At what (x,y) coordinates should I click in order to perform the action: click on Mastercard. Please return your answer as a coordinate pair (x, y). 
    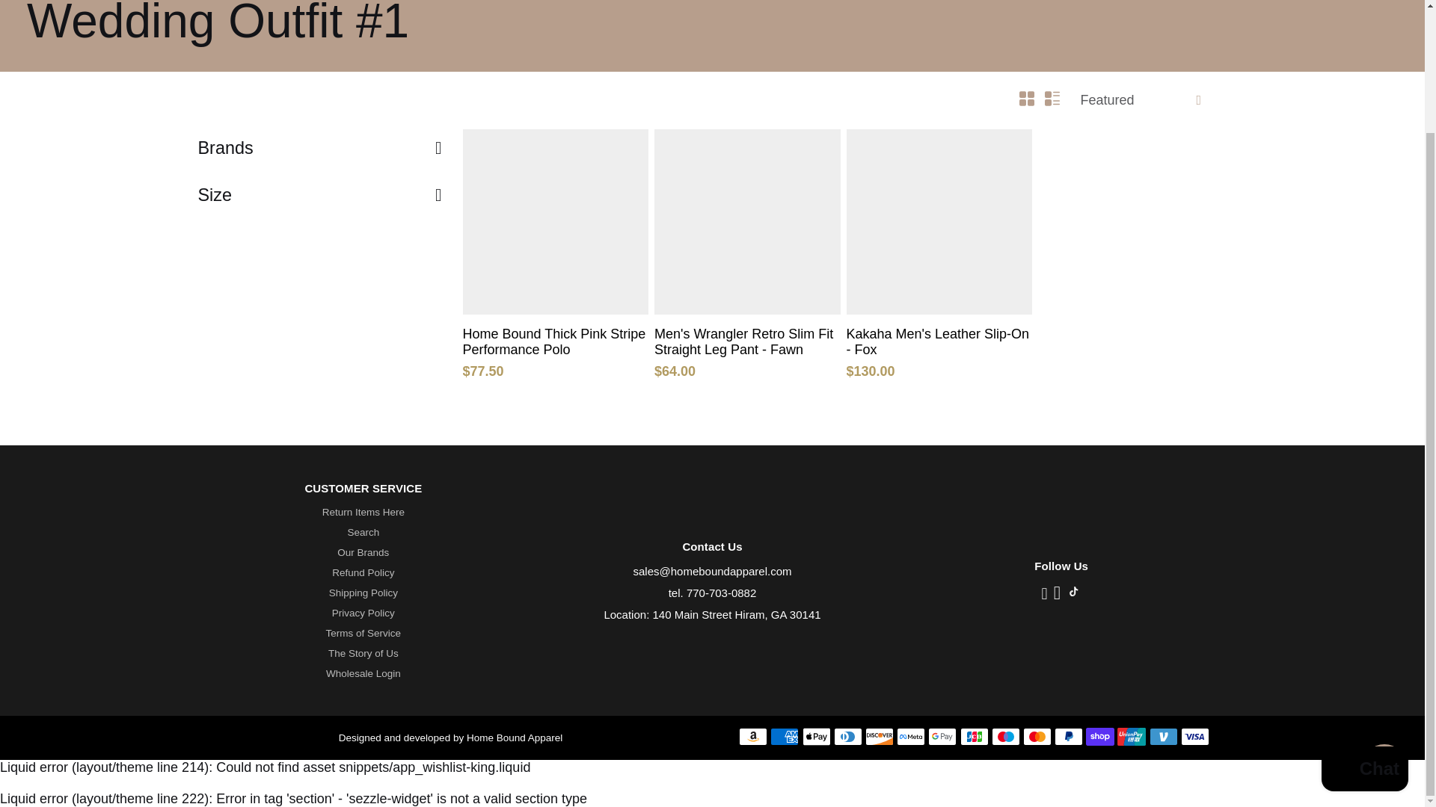
    Looking at the image, I should click on (1037, 737).